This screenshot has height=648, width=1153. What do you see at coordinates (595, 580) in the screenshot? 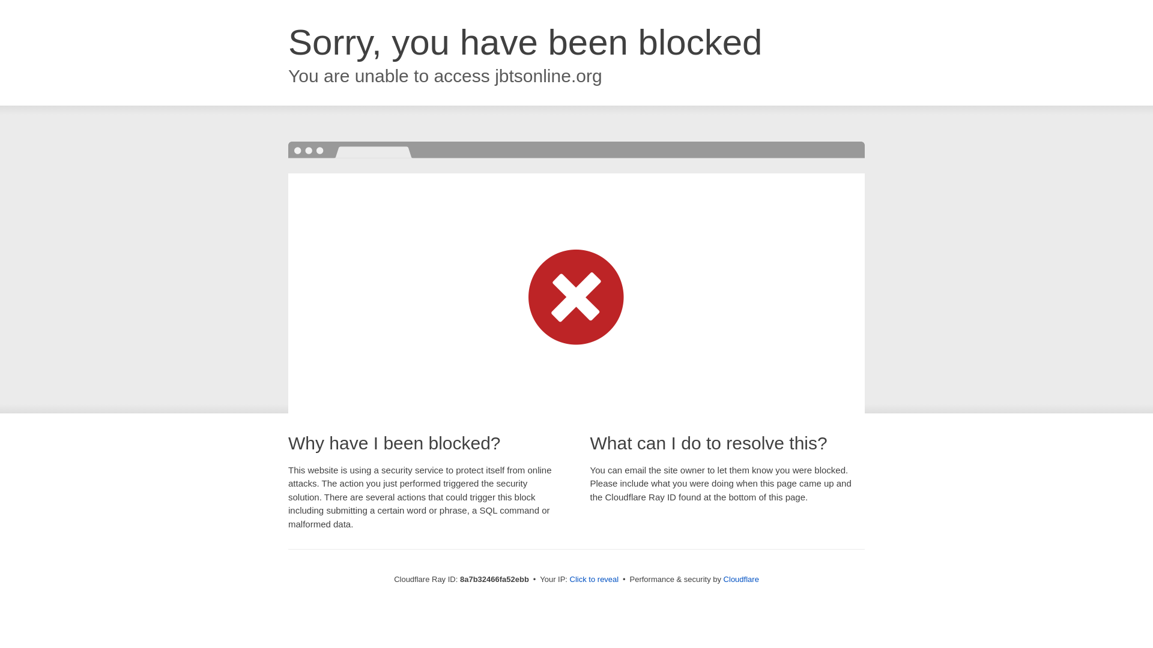
I see `Click to reveal` at bounding box center [595, 580].